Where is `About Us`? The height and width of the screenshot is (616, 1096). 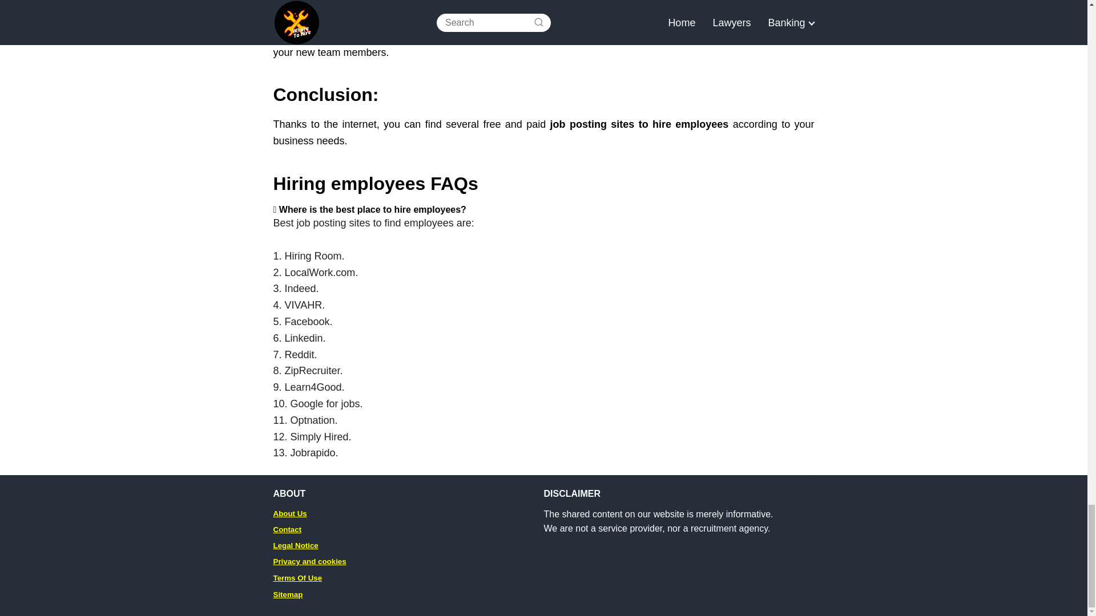
About Us is located at coordinates (290, 513).